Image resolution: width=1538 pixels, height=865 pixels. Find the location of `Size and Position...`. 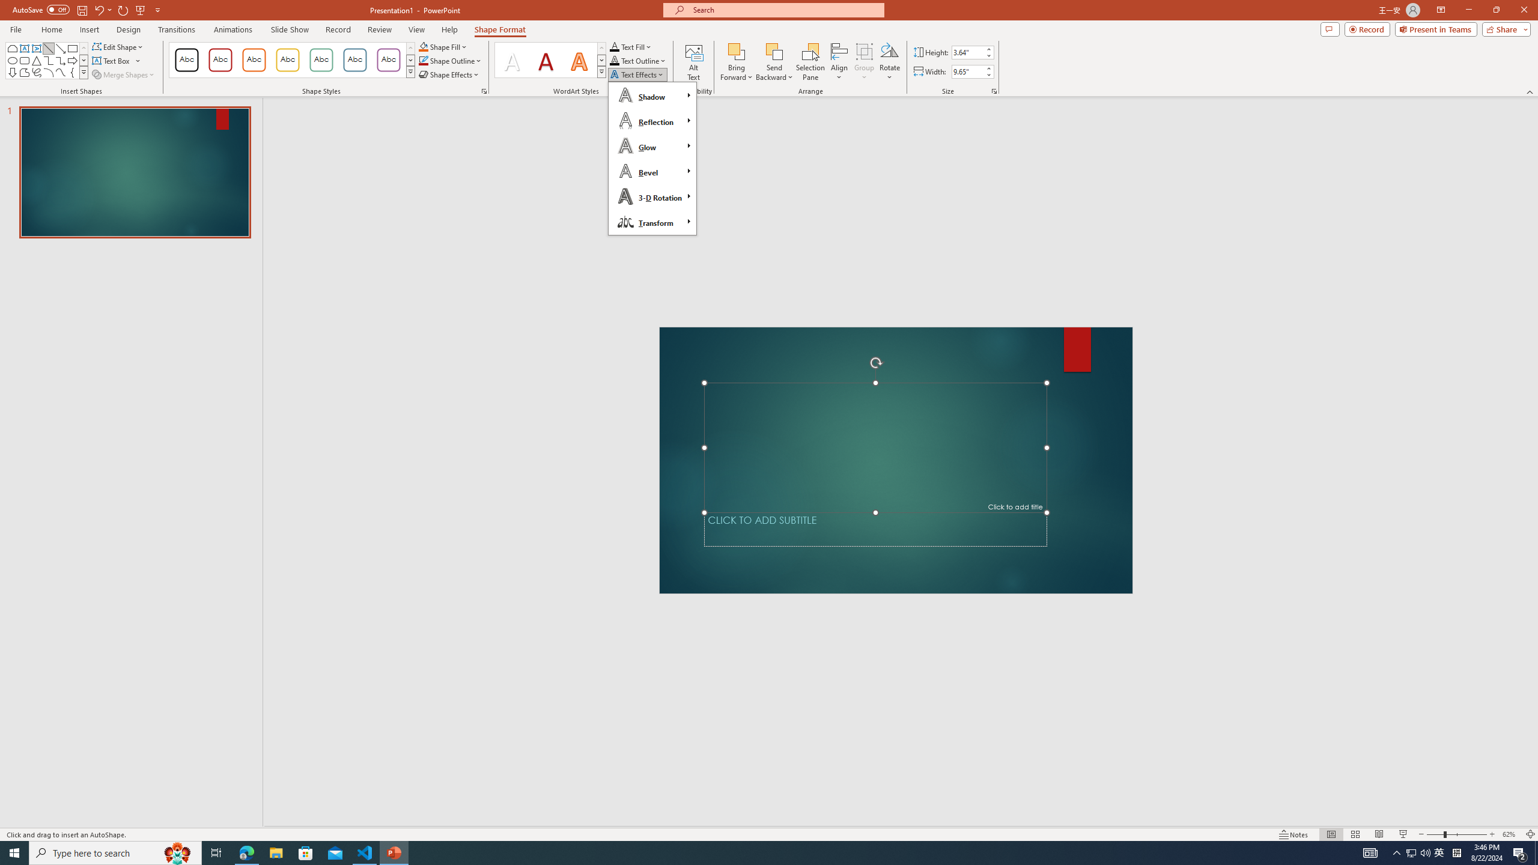

Size and Position... is located at coordinates (994, 91).